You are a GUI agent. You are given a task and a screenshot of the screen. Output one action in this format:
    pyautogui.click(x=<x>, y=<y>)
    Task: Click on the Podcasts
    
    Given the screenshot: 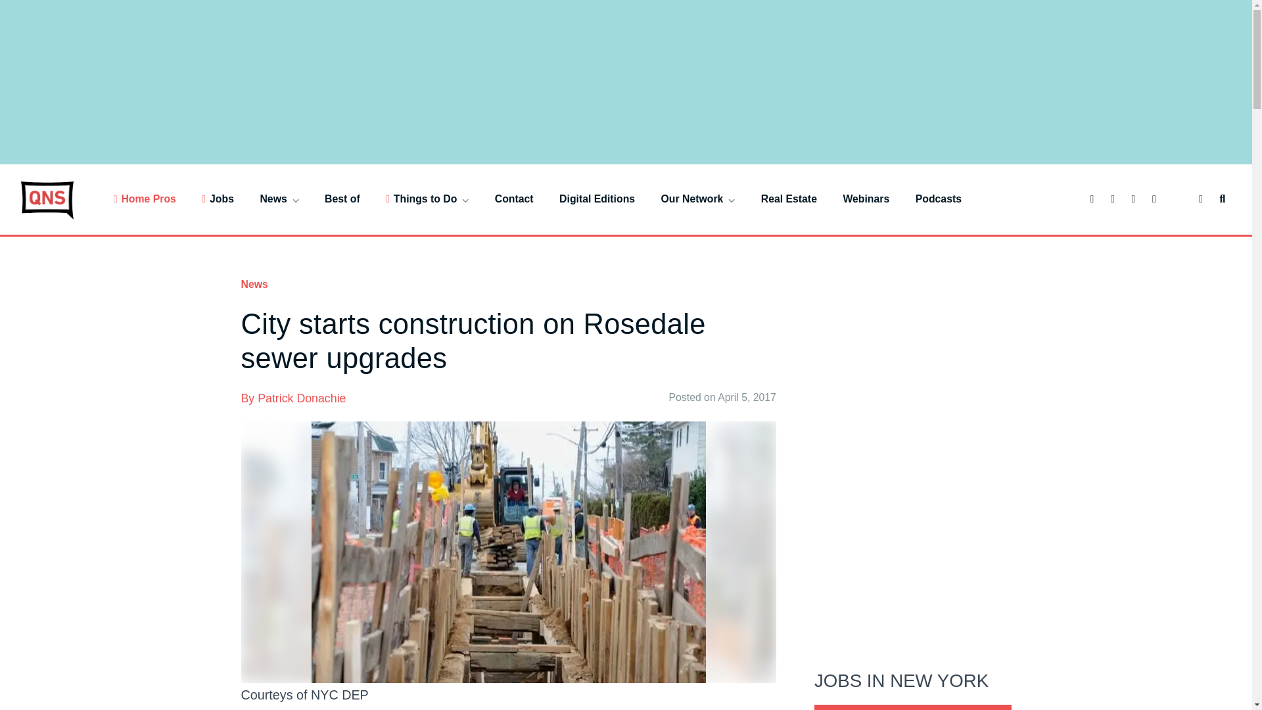 What is the action you would take?
    pyautogui.click(x=939, y=199)
    